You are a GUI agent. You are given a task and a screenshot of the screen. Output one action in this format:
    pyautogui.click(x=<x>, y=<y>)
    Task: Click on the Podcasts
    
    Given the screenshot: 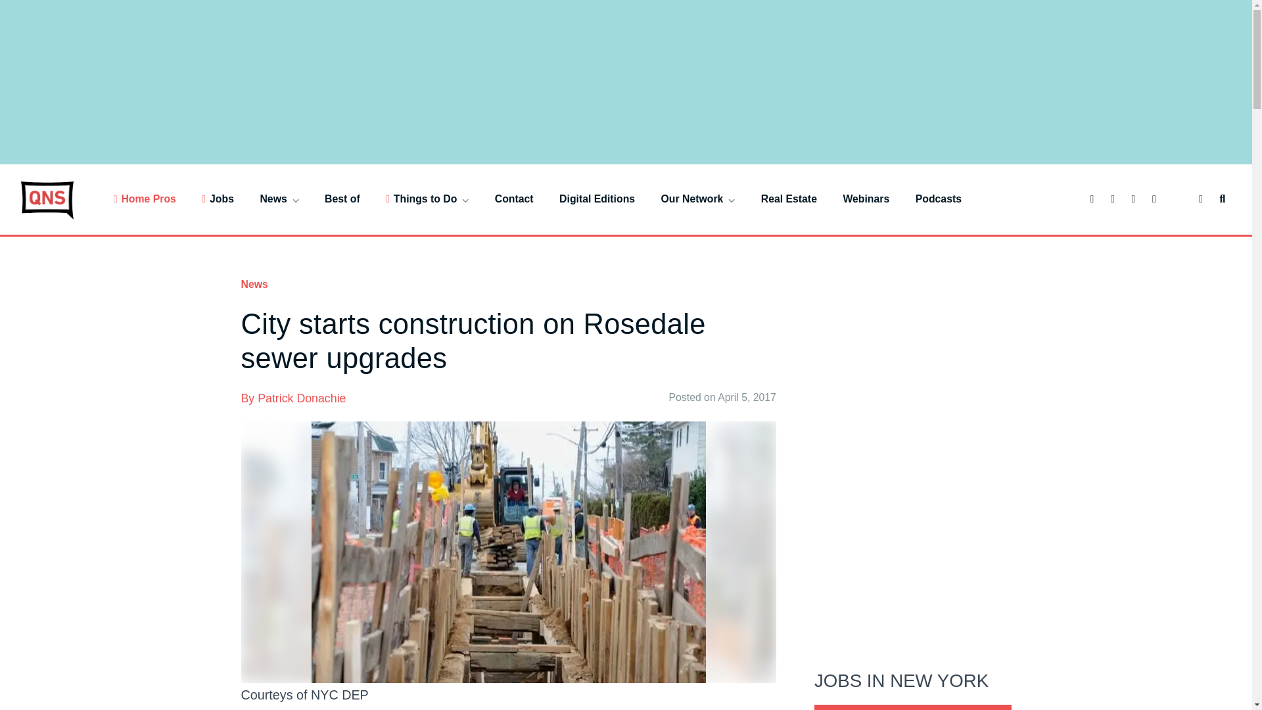 What is the action you would take?
    pyautogui.click(x=939, y=199)
    